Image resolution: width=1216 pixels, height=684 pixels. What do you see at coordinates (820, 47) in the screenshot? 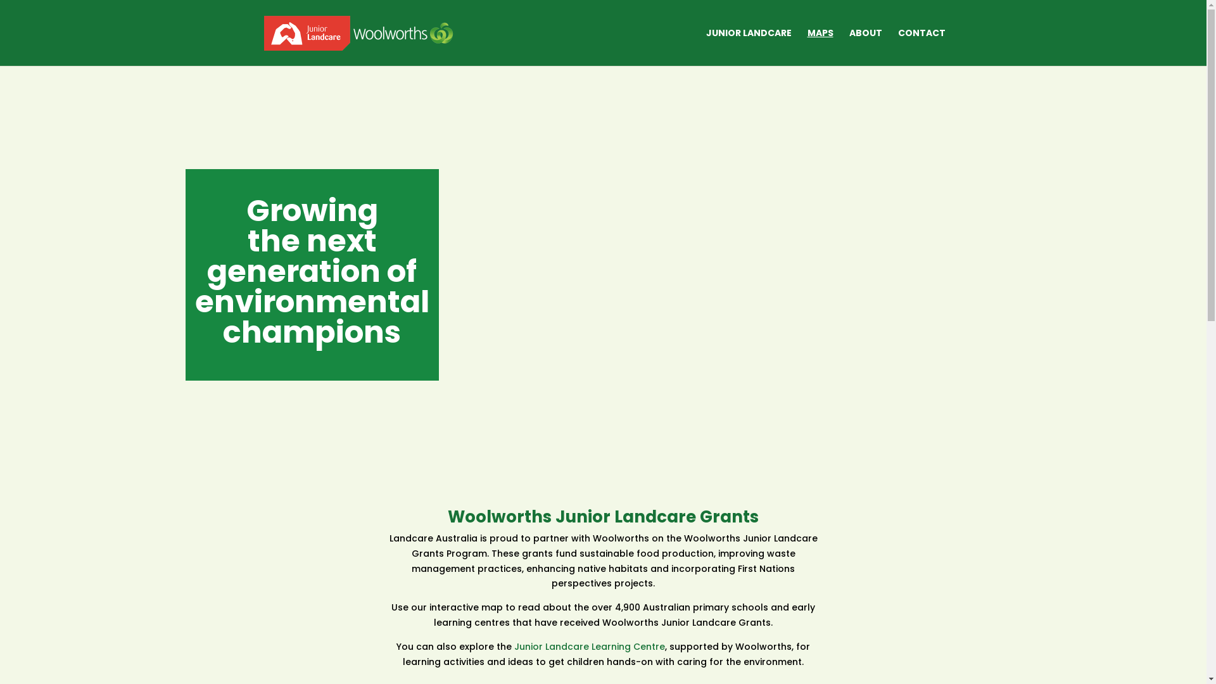
I see `MAPS` at bounding box center [820, 47].